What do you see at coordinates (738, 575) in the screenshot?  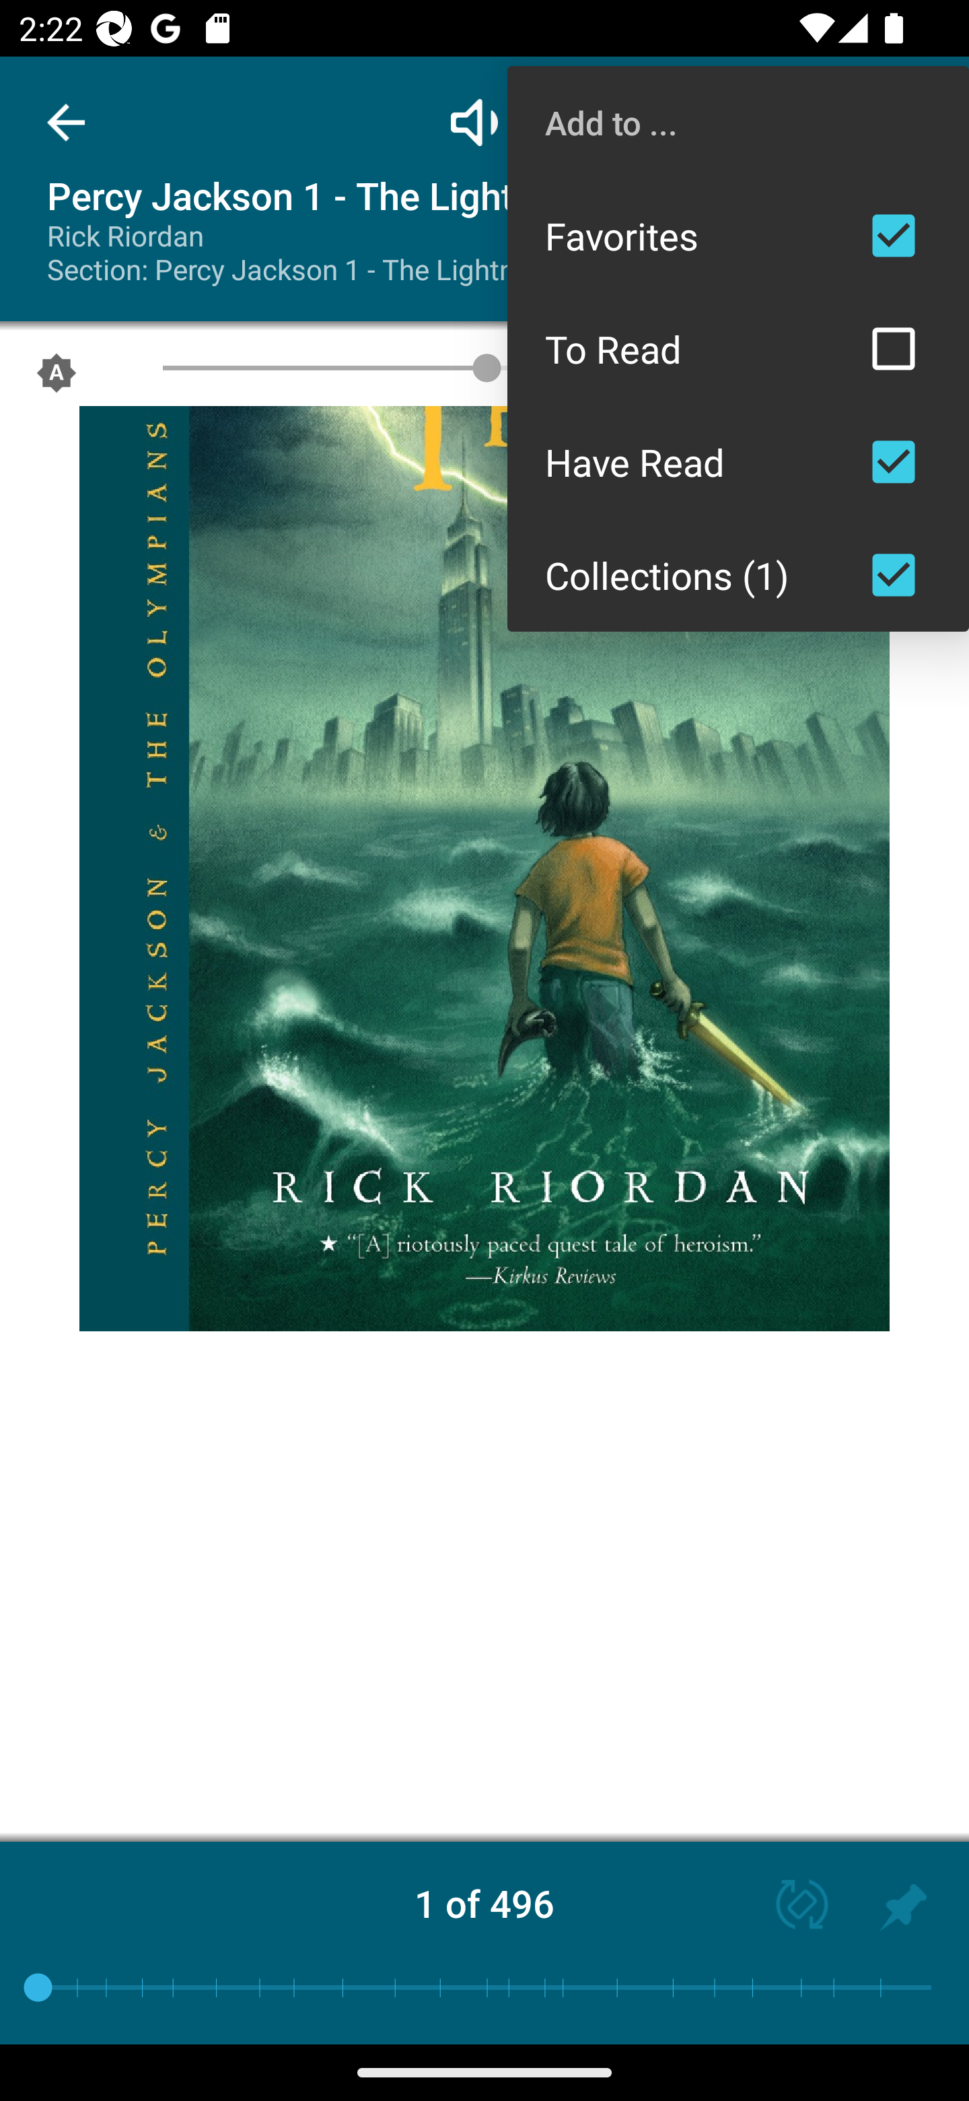 I see `Collections (1)` at bounding box center [738, 575].